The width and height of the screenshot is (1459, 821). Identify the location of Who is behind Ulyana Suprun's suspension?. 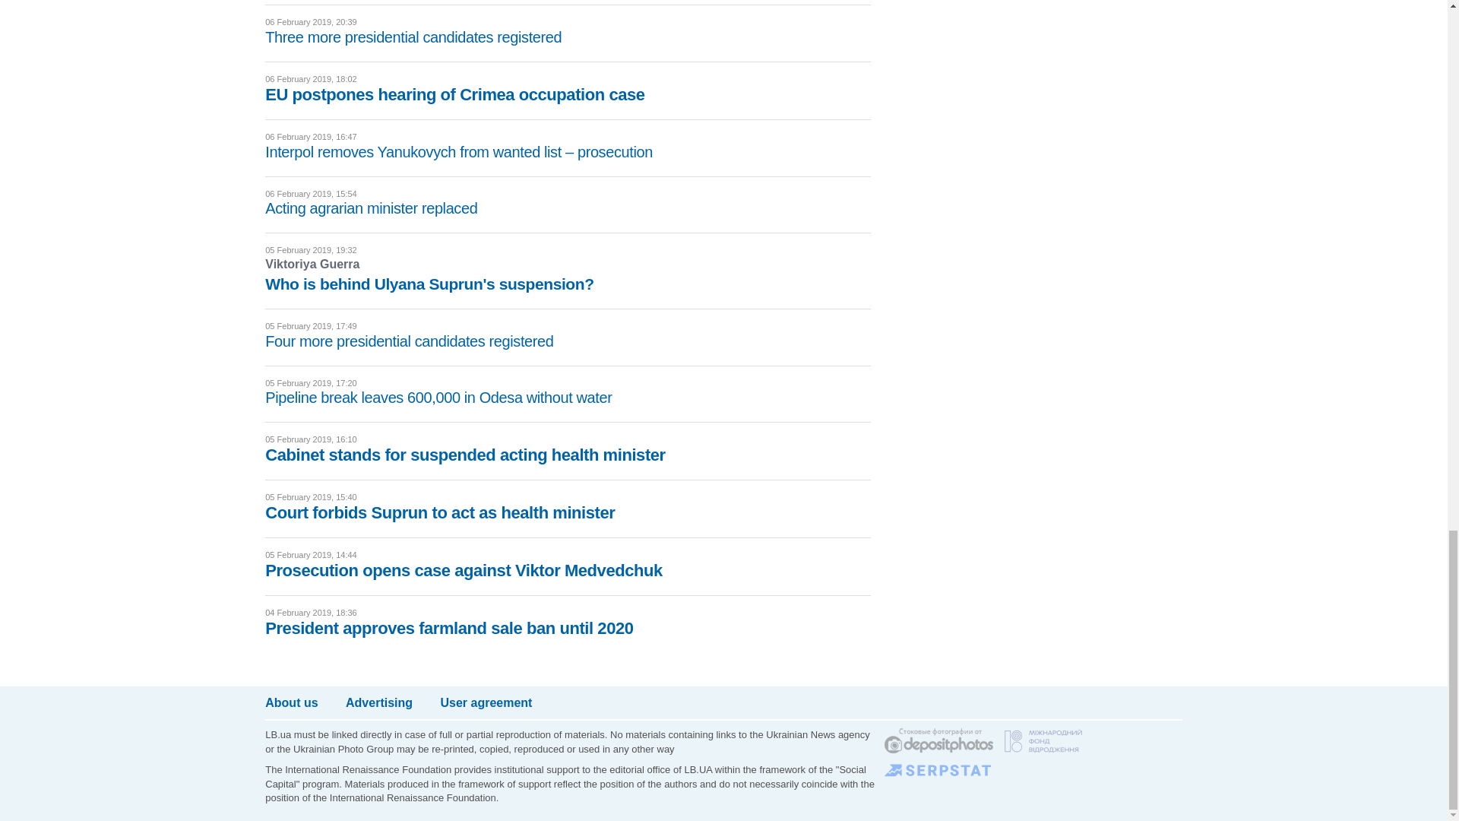
(429, 283).